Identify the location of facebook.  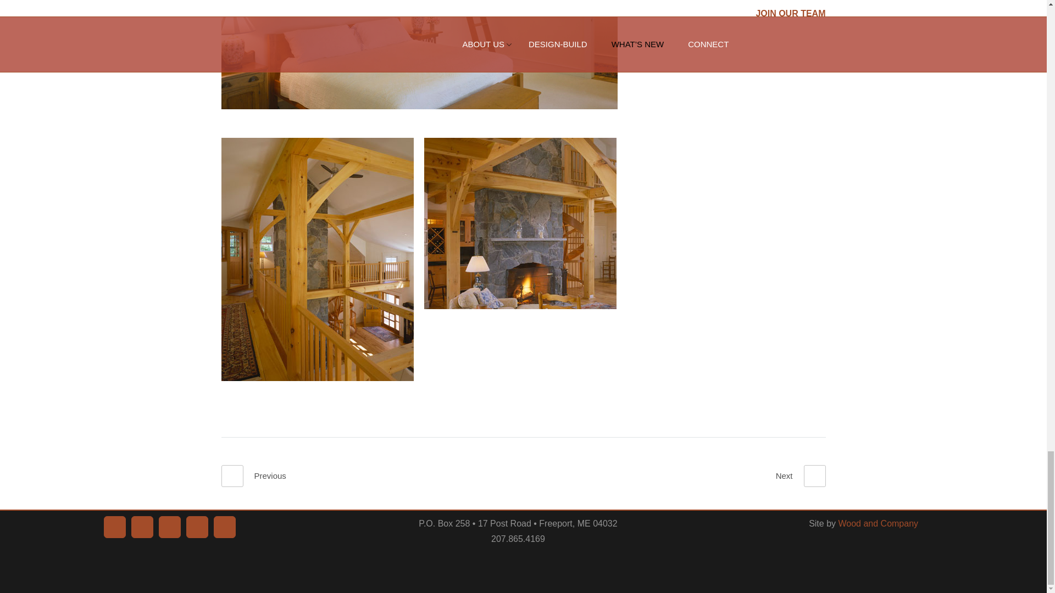
(114, 527).